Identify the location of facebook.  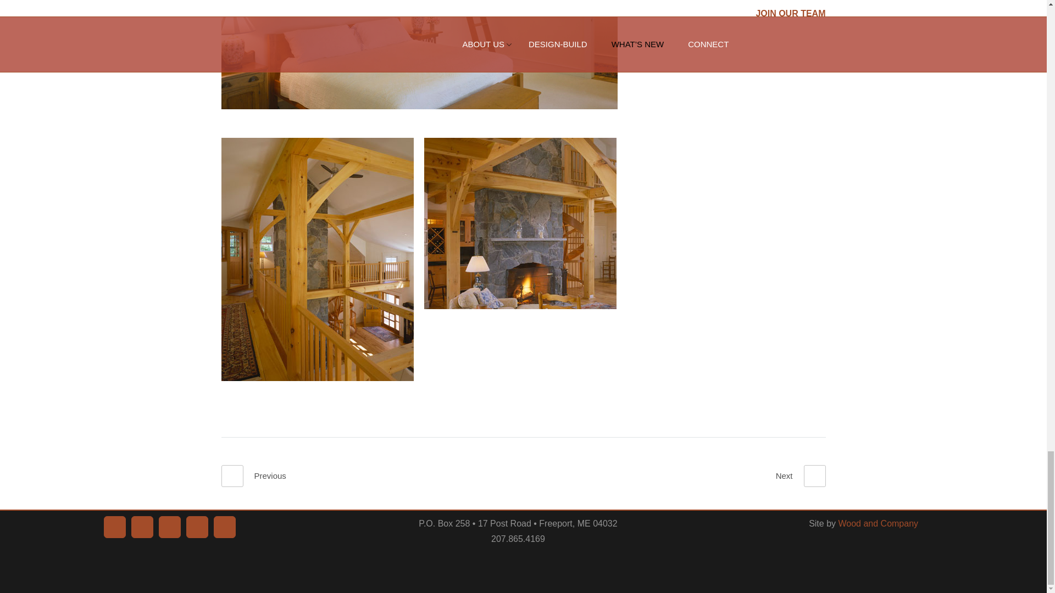
(114, 527).